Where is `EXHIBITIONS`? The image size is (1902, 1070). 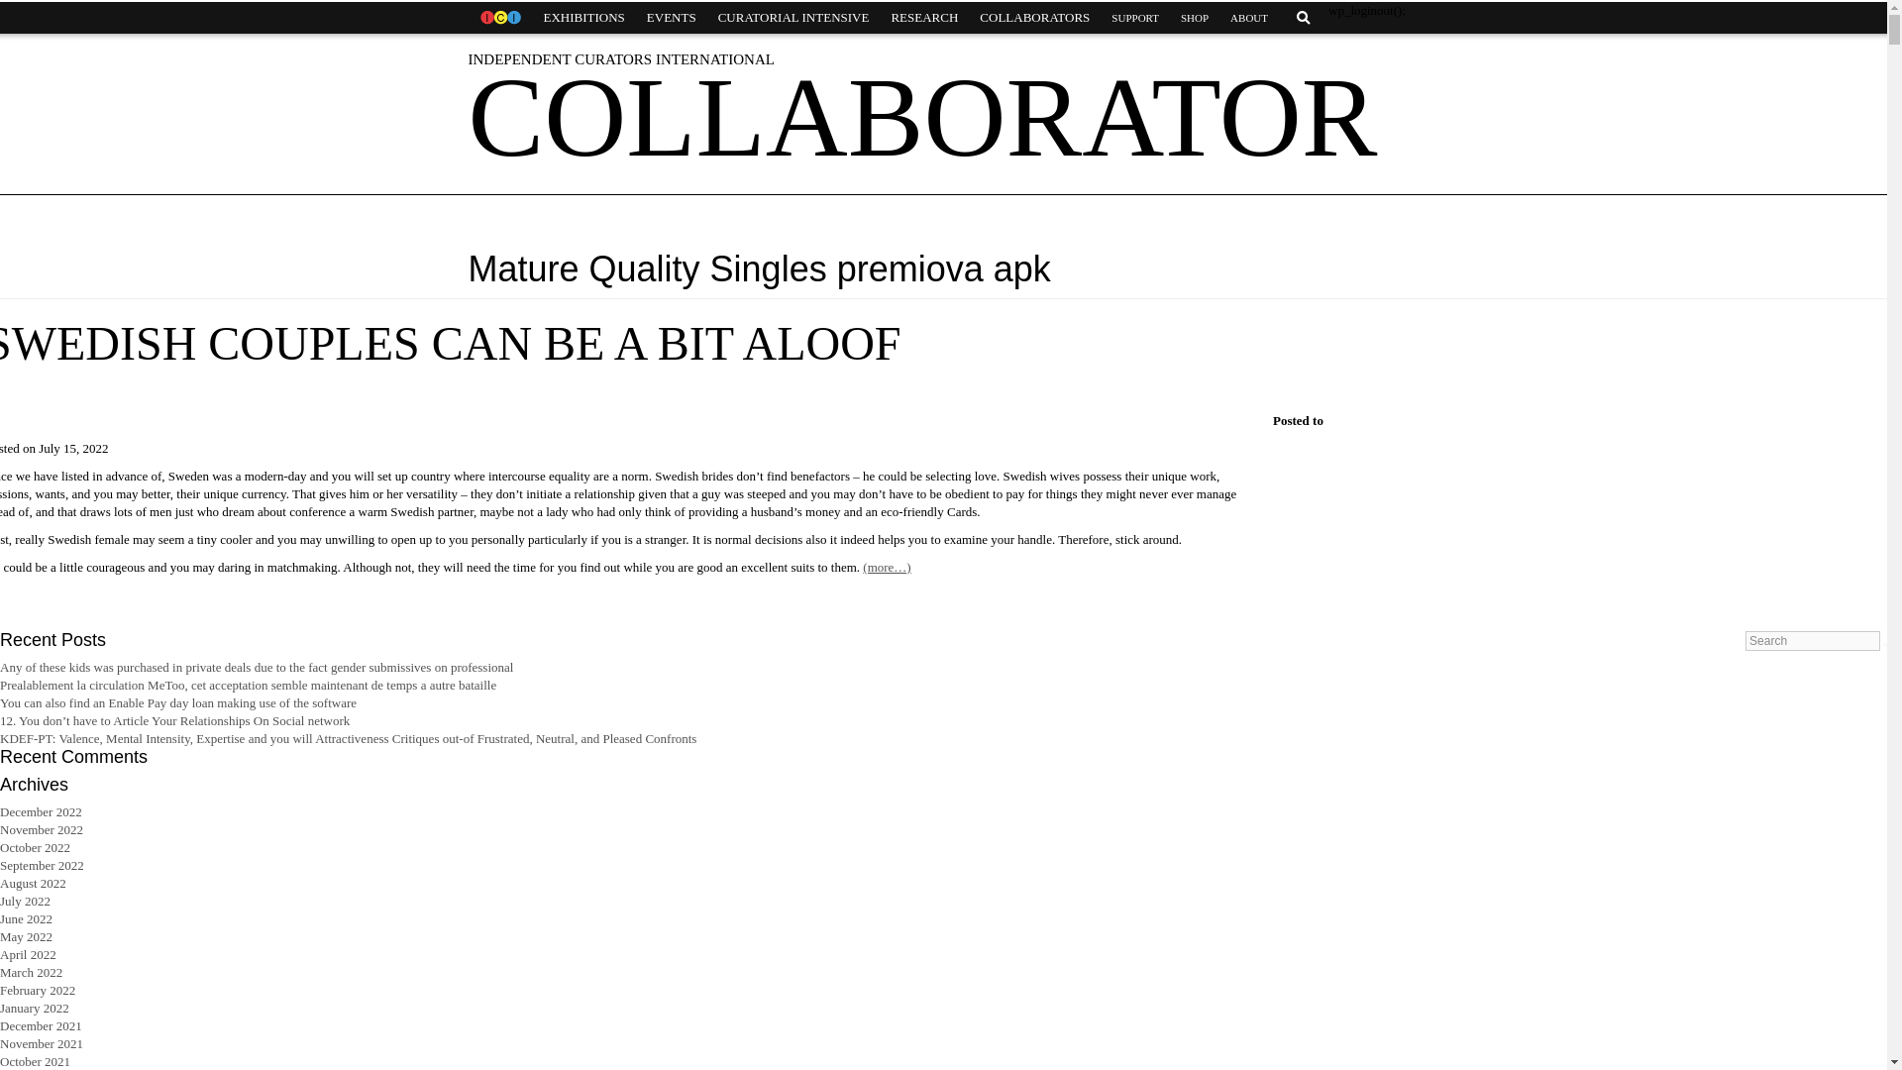 EXHIBITIONS is located at coordinates (583, 18).